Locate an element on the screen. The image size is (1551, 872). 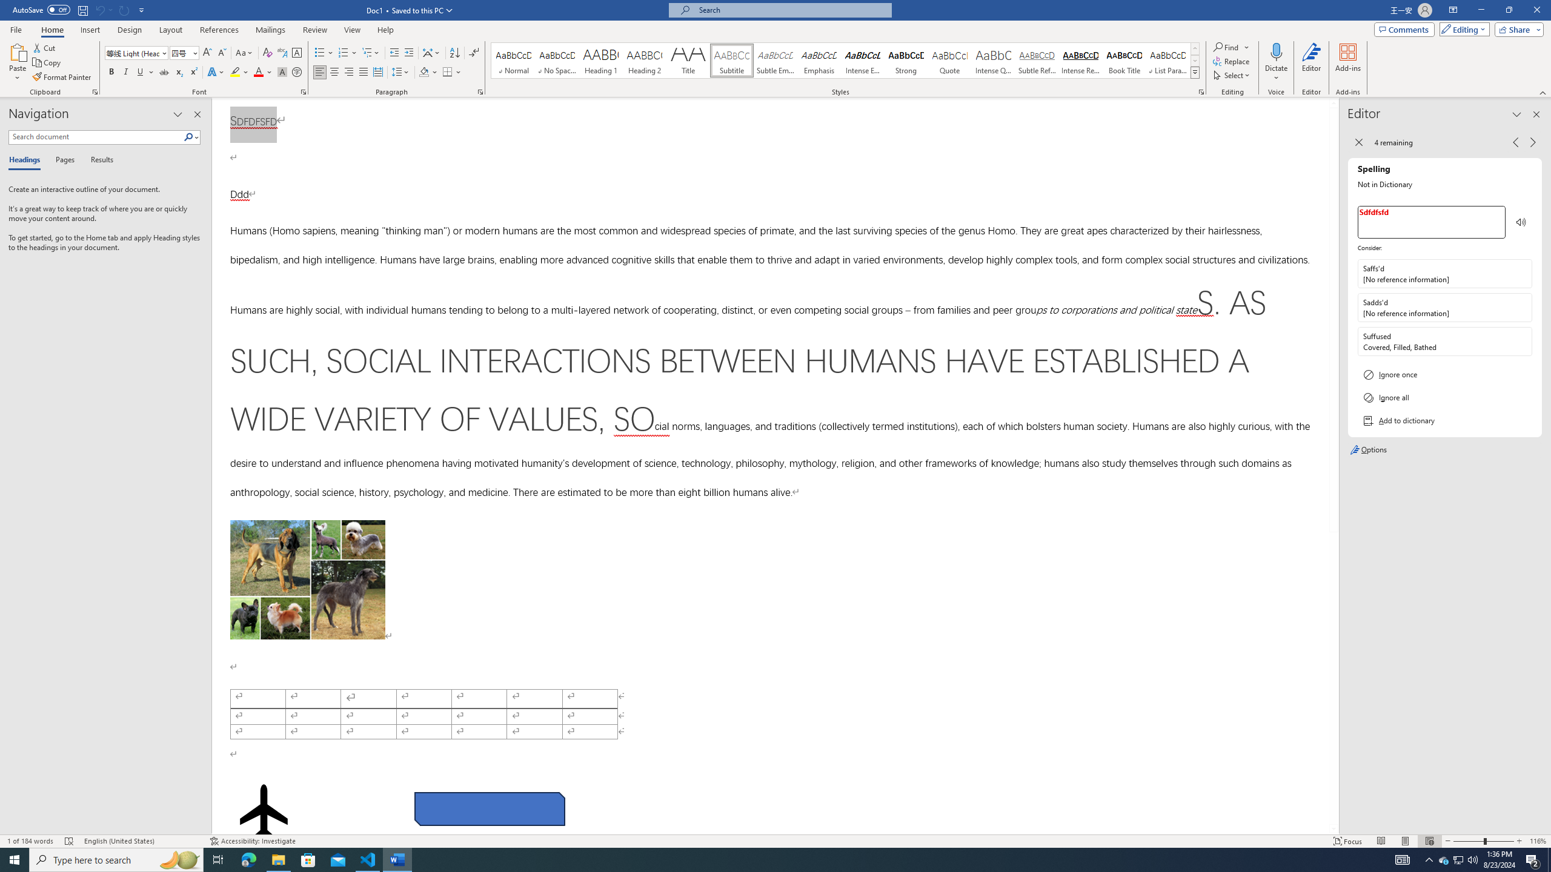
Subtitle is located at coordinates (732, 61).